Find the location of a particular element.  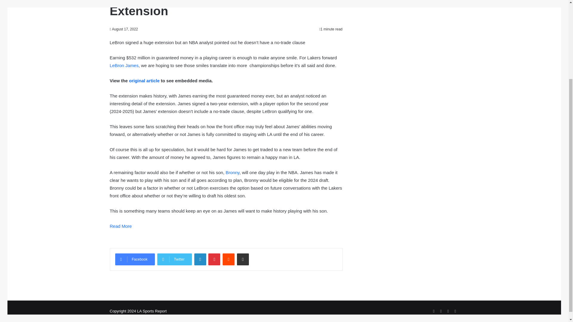

Facebook is located at coordinates (135, 259).